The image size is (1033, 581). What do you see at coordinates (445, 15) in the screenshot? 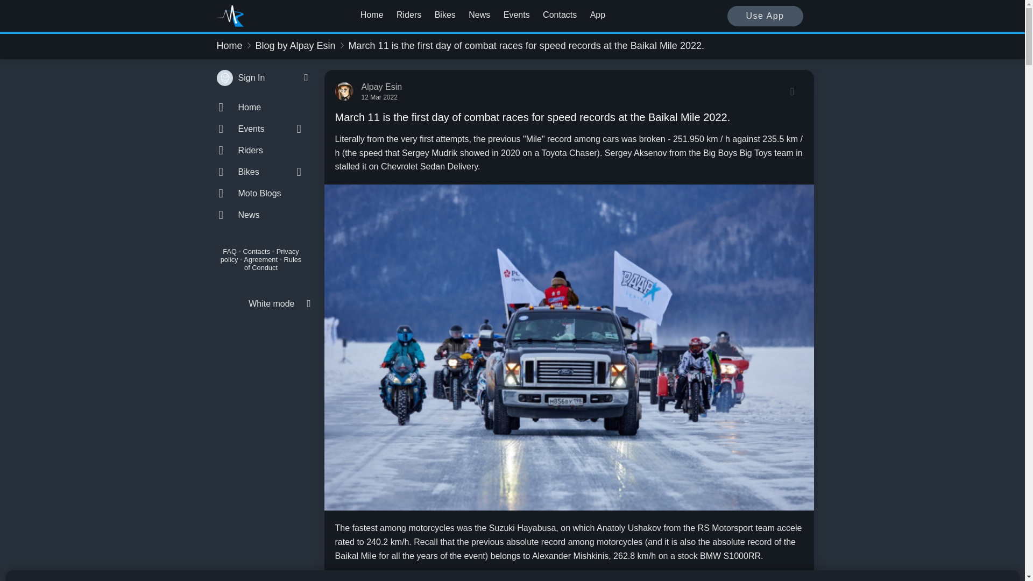
I see `Bikes` at bounding box center [445, 15].